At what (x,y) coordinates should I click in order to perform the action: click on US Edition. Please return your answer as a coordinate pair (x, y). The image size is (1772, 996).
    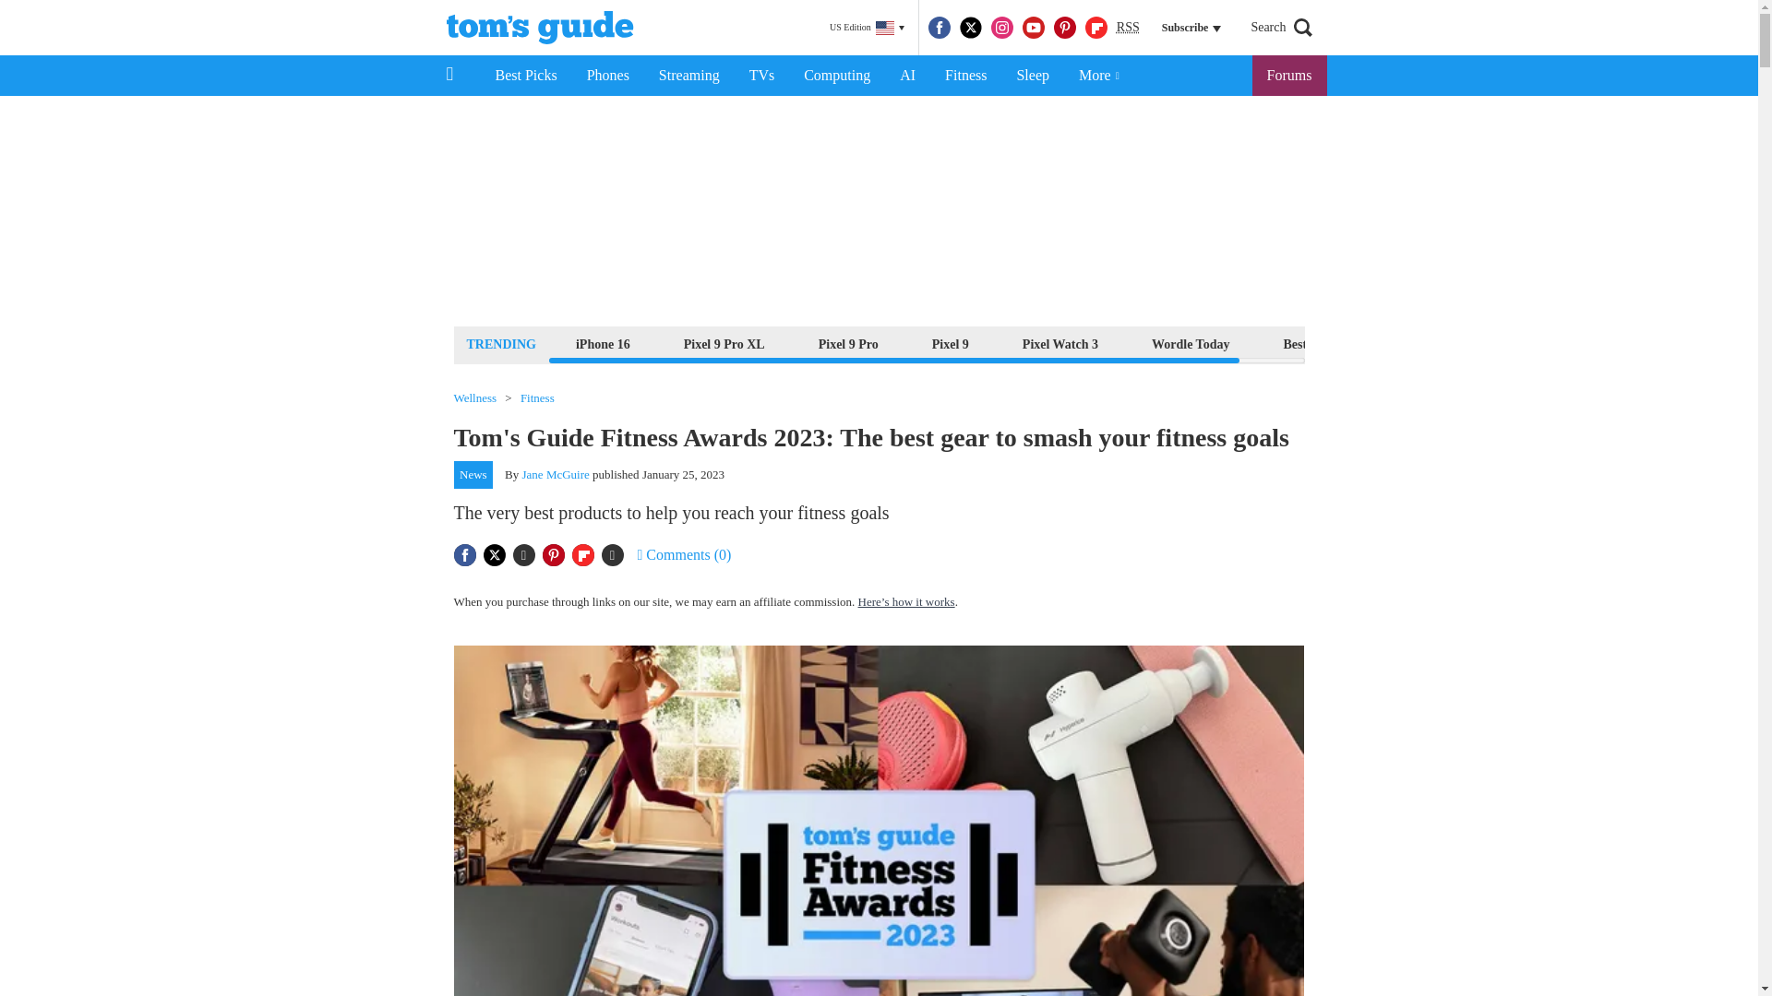
    Looking at the image, I should click on (867, 28).